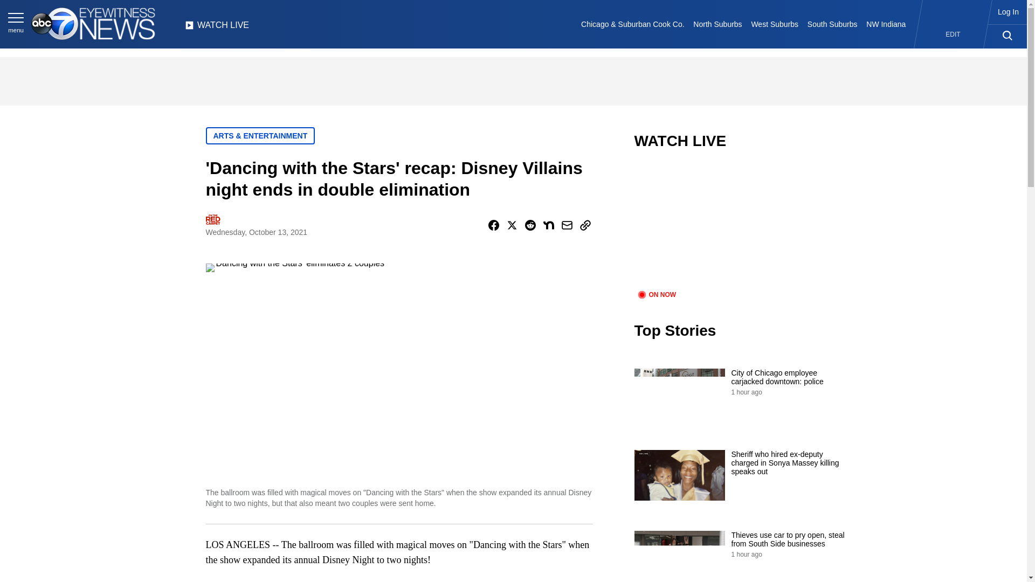 The height and width of the screenshot is (582, 1035). What do you see at coordinates (717, 24) in the screenshot?
I see `North Suburbs` at bounding box center [717, 24].